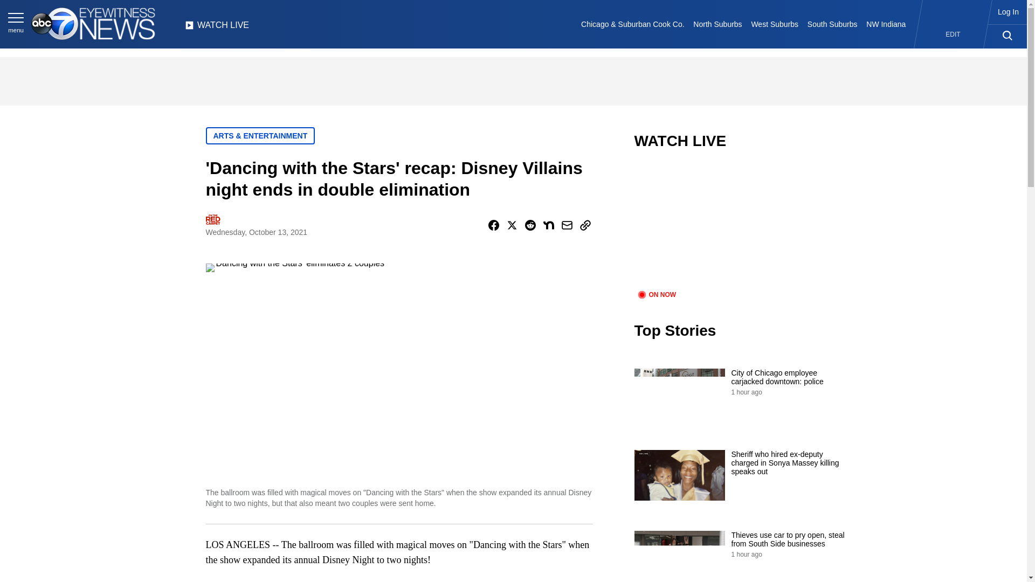 The height and width of the screenshot is (582, 1035). What do you see at coordinates (717, 24) in the screenshot?
I see `North Suburbs` at bounding box center [717, 24].